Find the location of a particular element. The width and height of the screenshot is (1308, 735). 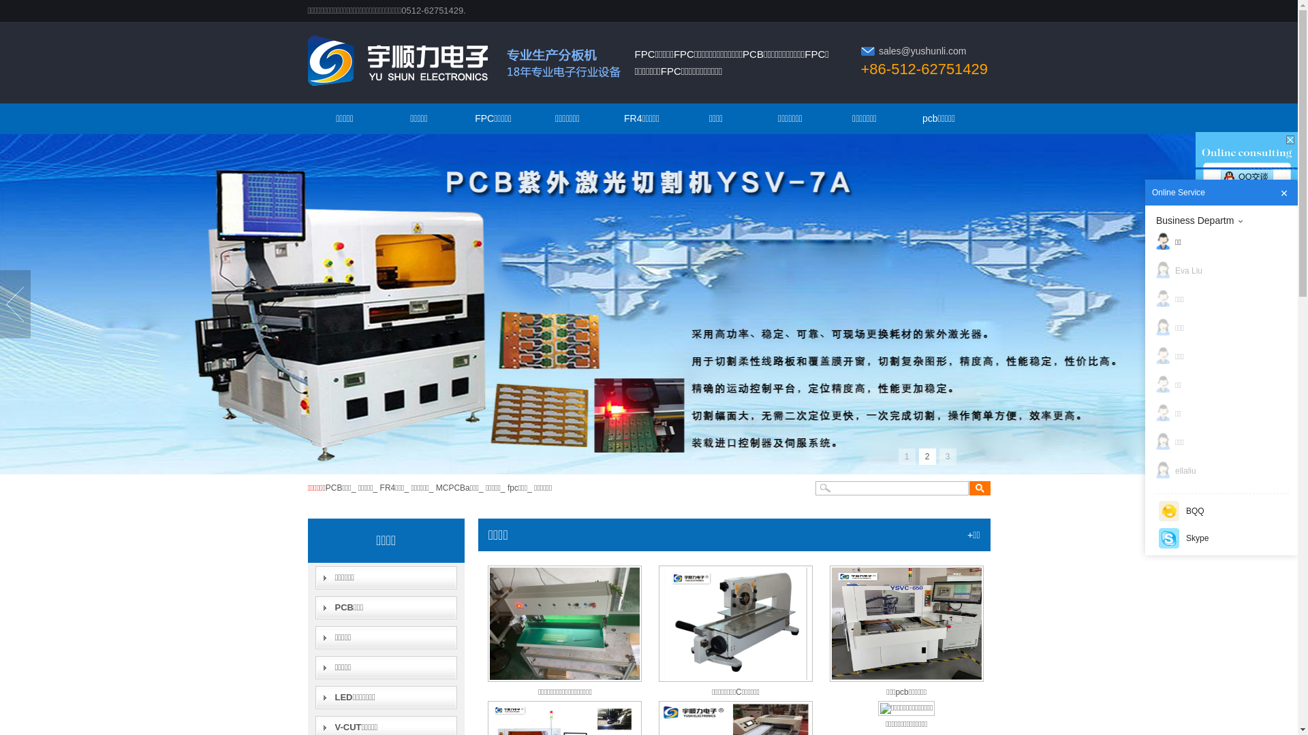

BQQ is located at coordinates (1221, 511).